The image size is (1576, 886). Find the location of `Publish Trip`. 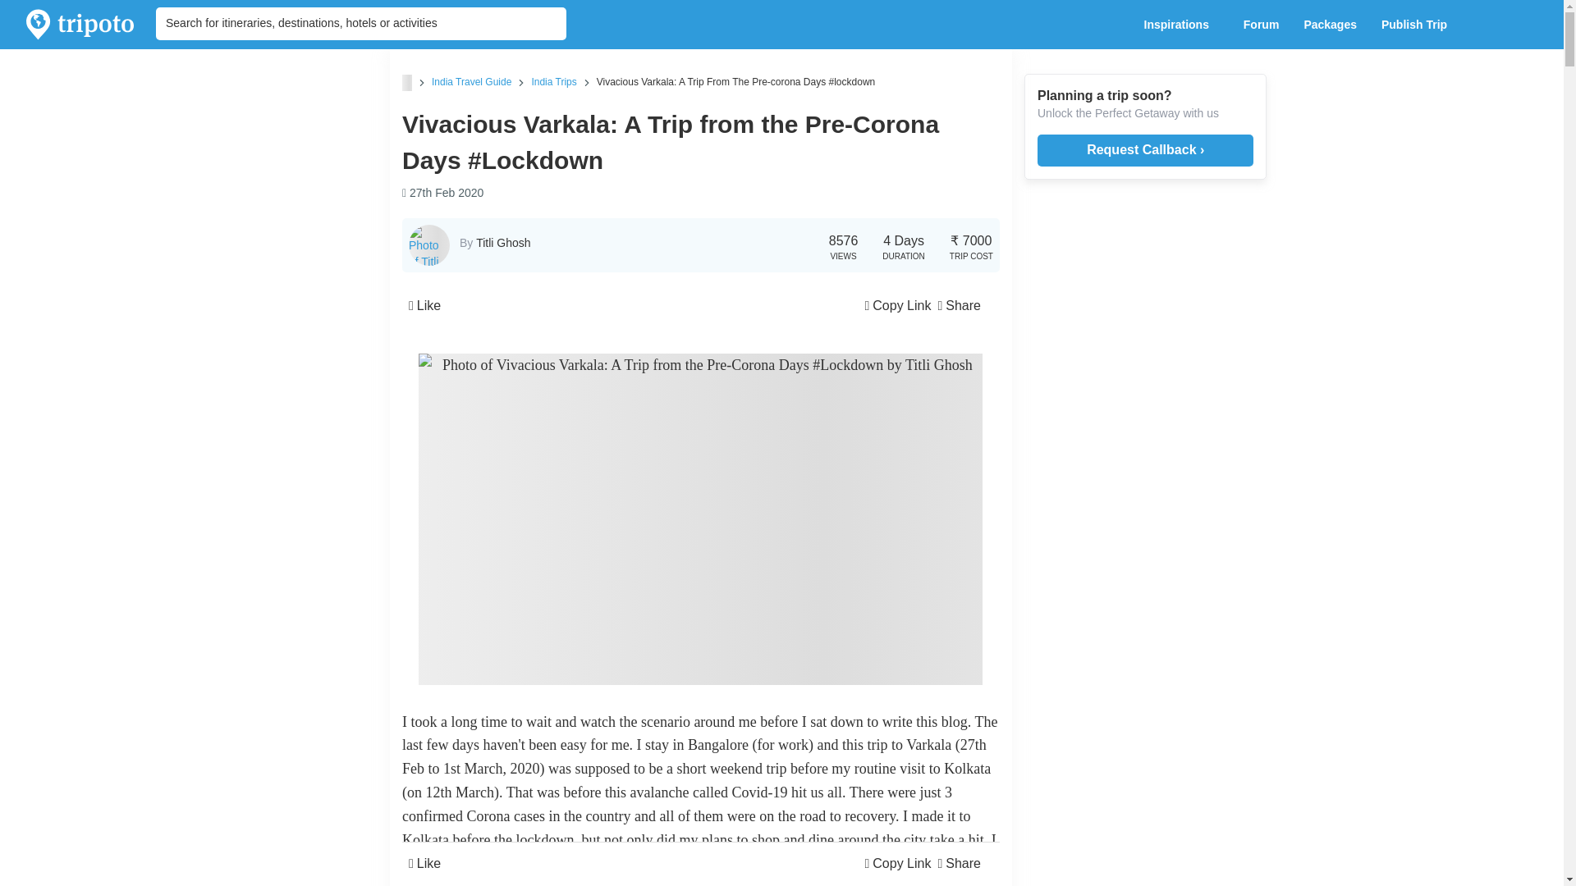

Publish Trip is located at coordinates (1418, 25).